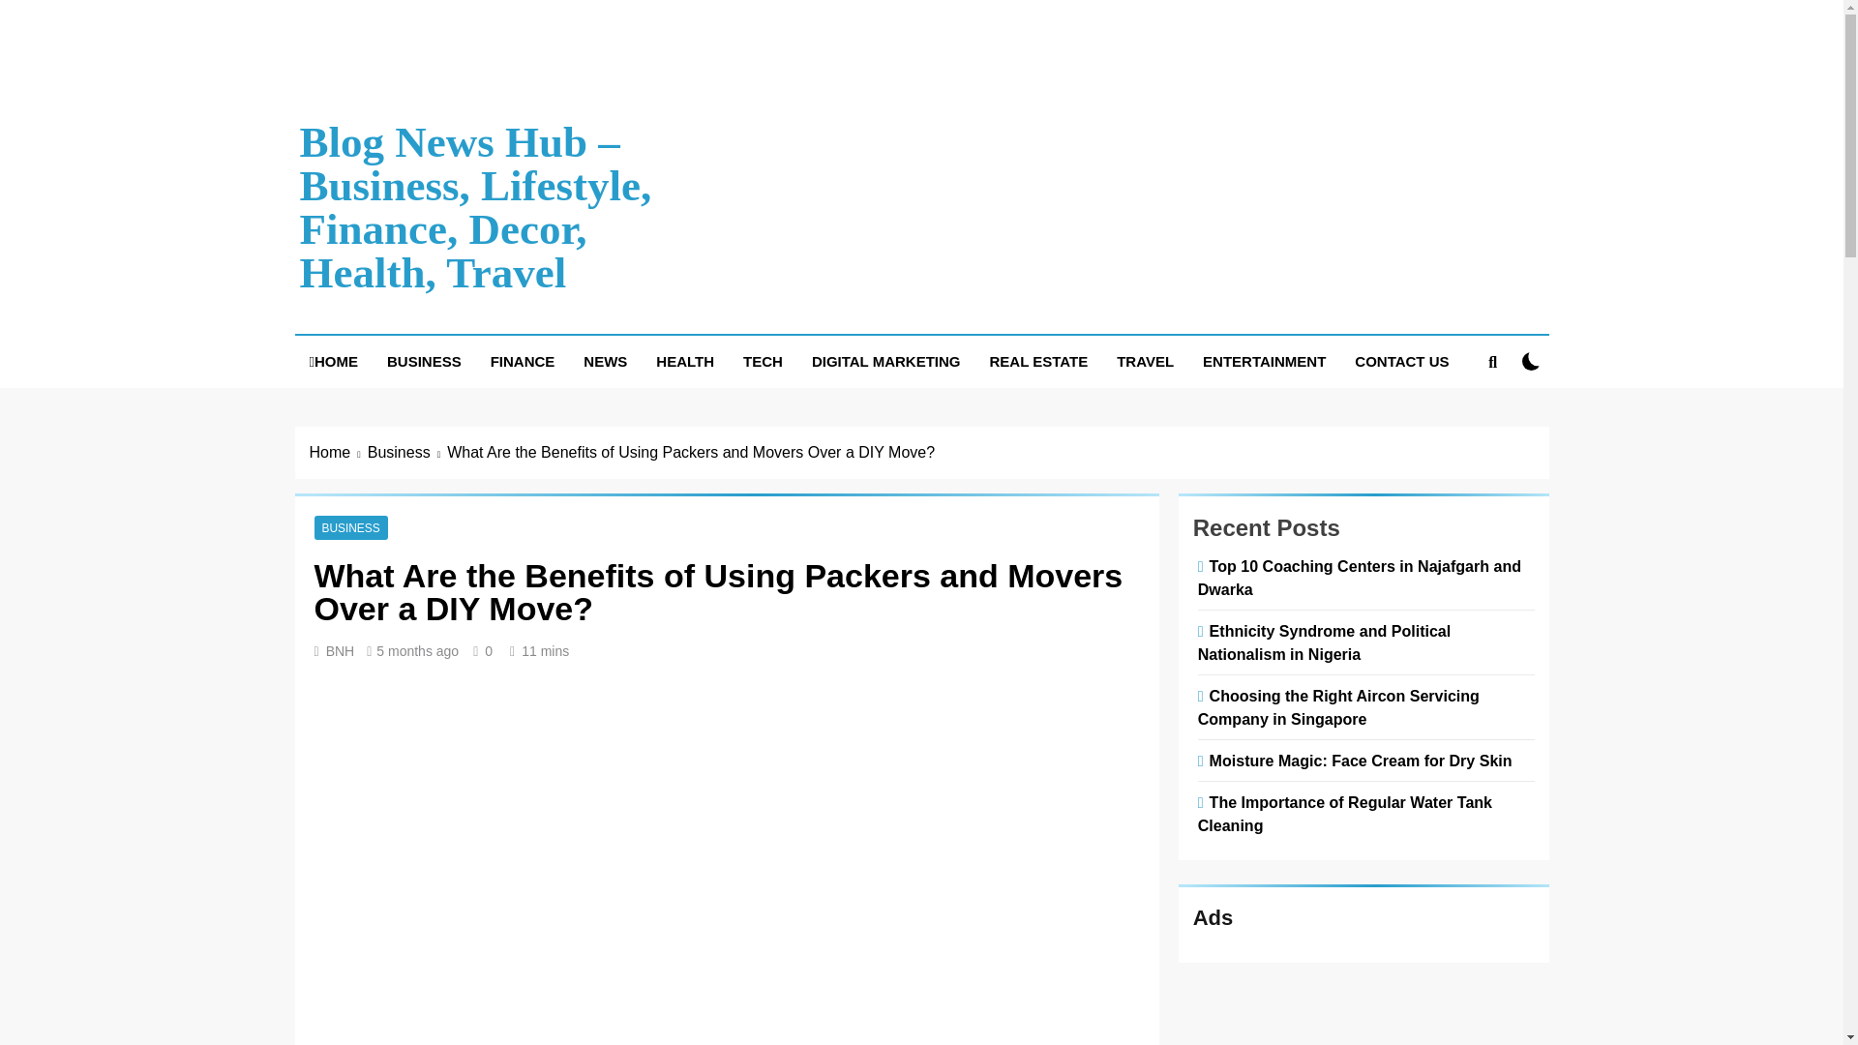 This screenshot has width=1858, height=1045. Describe the element at coordinates (424, 361) in the screenshot. I see `BUSINESS` at that location.